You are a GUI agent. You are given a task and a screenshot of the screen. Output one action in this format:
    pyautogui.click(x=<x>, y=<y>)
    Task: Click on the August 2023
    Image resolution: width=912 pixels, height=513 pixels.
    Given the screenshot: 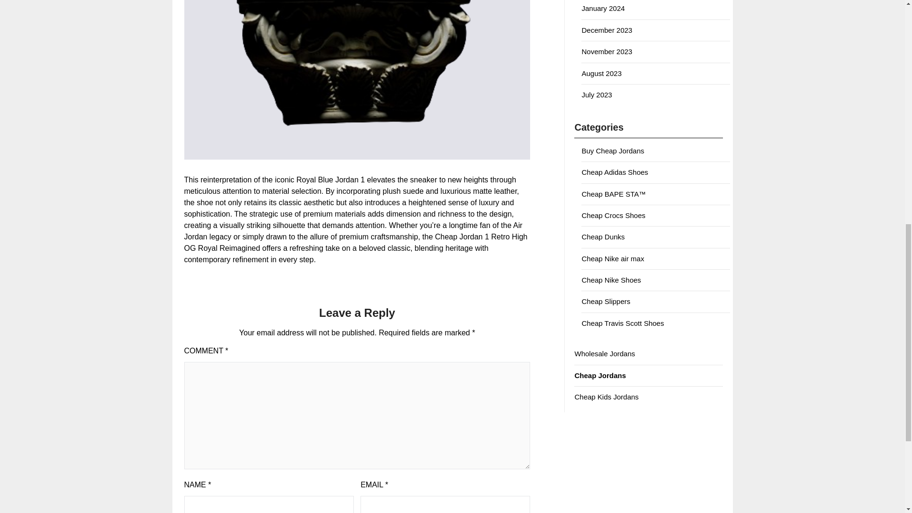 What is the action you would take?
    pyautogui.click(x=601, y=73)
    